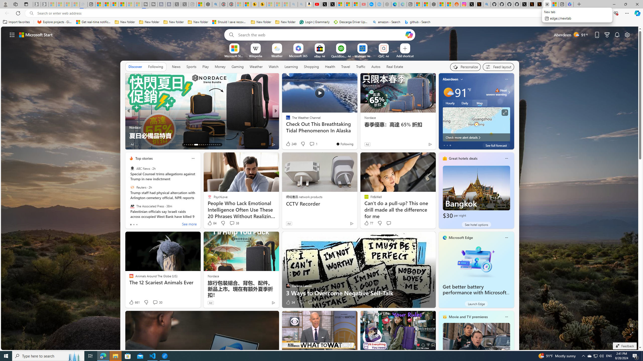  What do you see at coordinates (346, 66) in the screenshot?
I see `Travel` at bounding box center [346, 66].